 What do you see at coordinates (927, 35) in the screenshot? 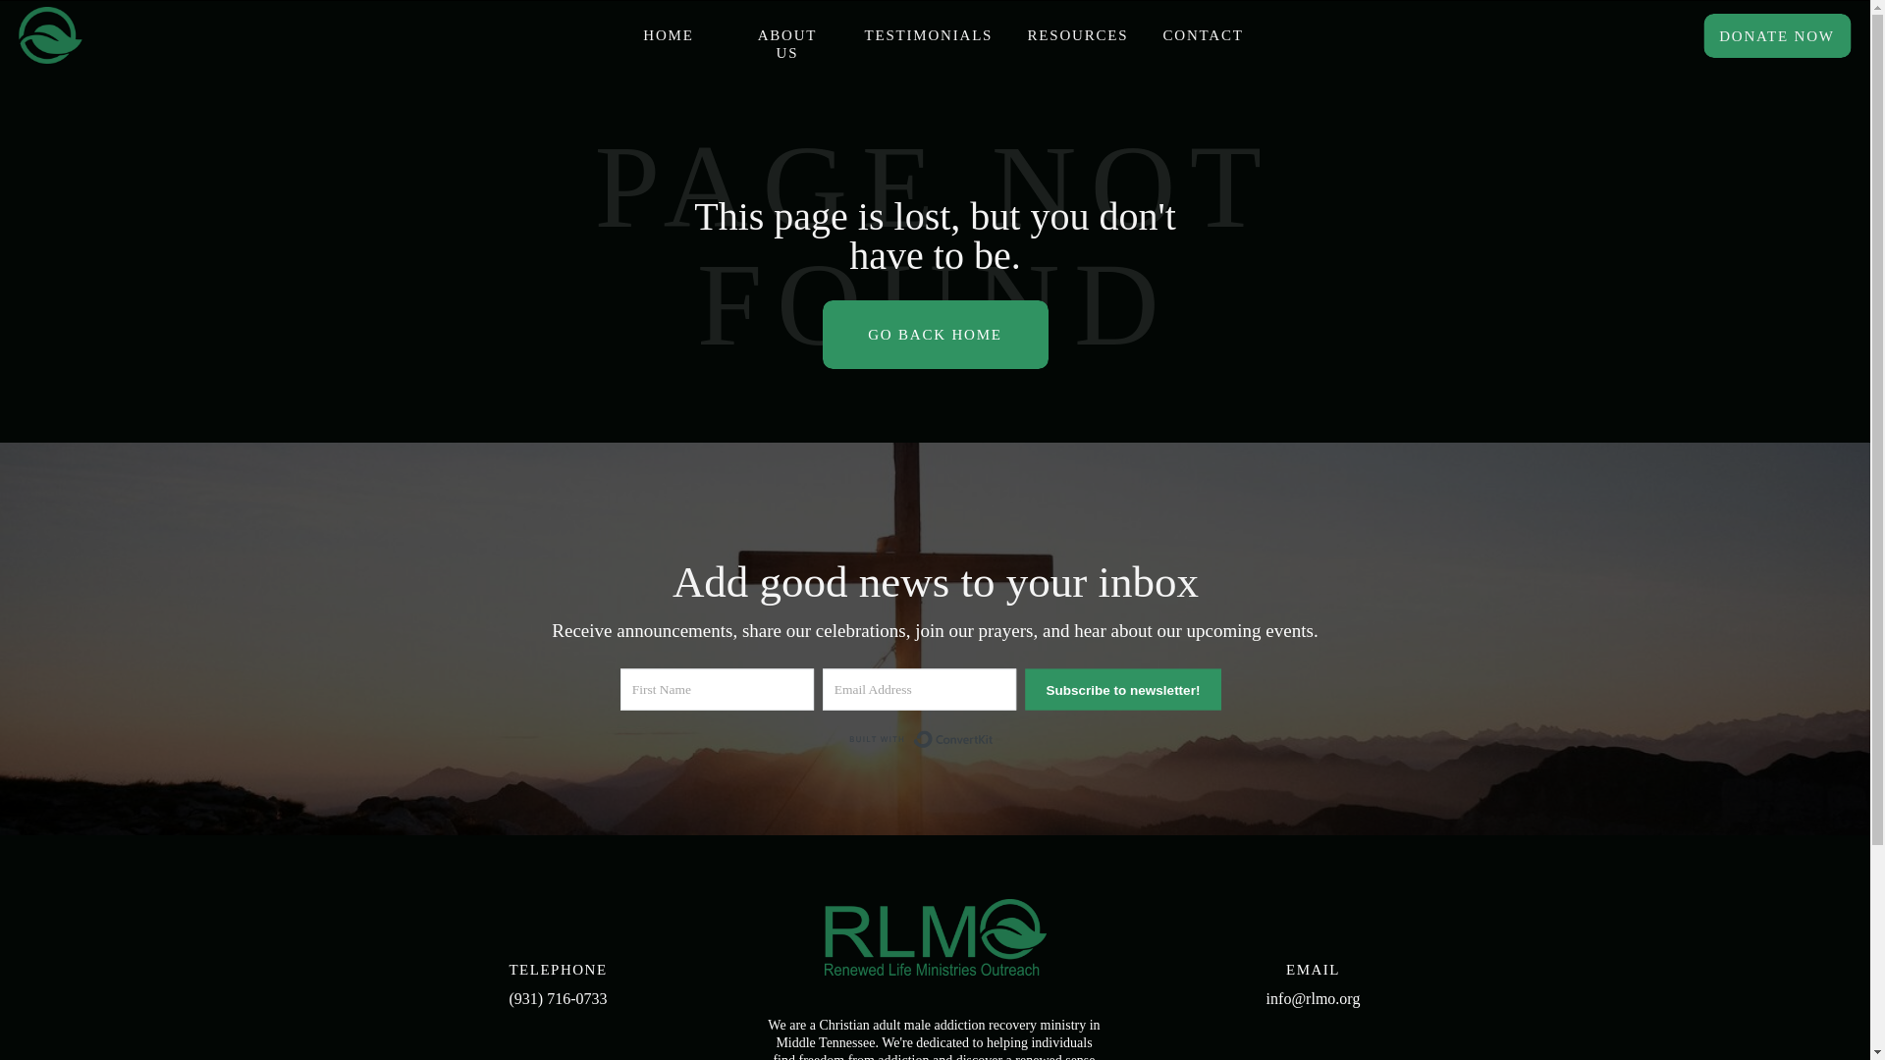
I see `TESTIMONIALS` at bounding box center [927, 35].